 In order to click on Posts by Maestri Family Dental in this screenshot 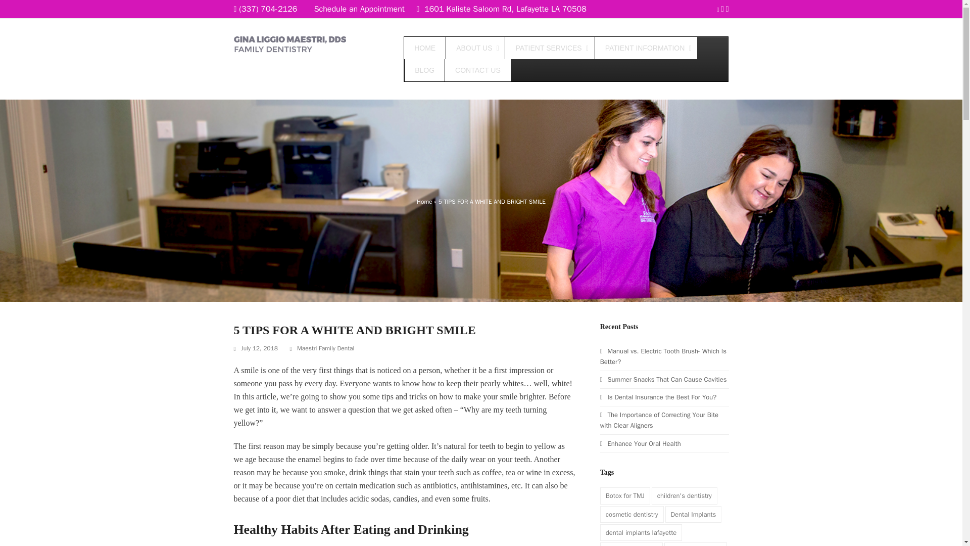, I will do `click(325, 348)`.